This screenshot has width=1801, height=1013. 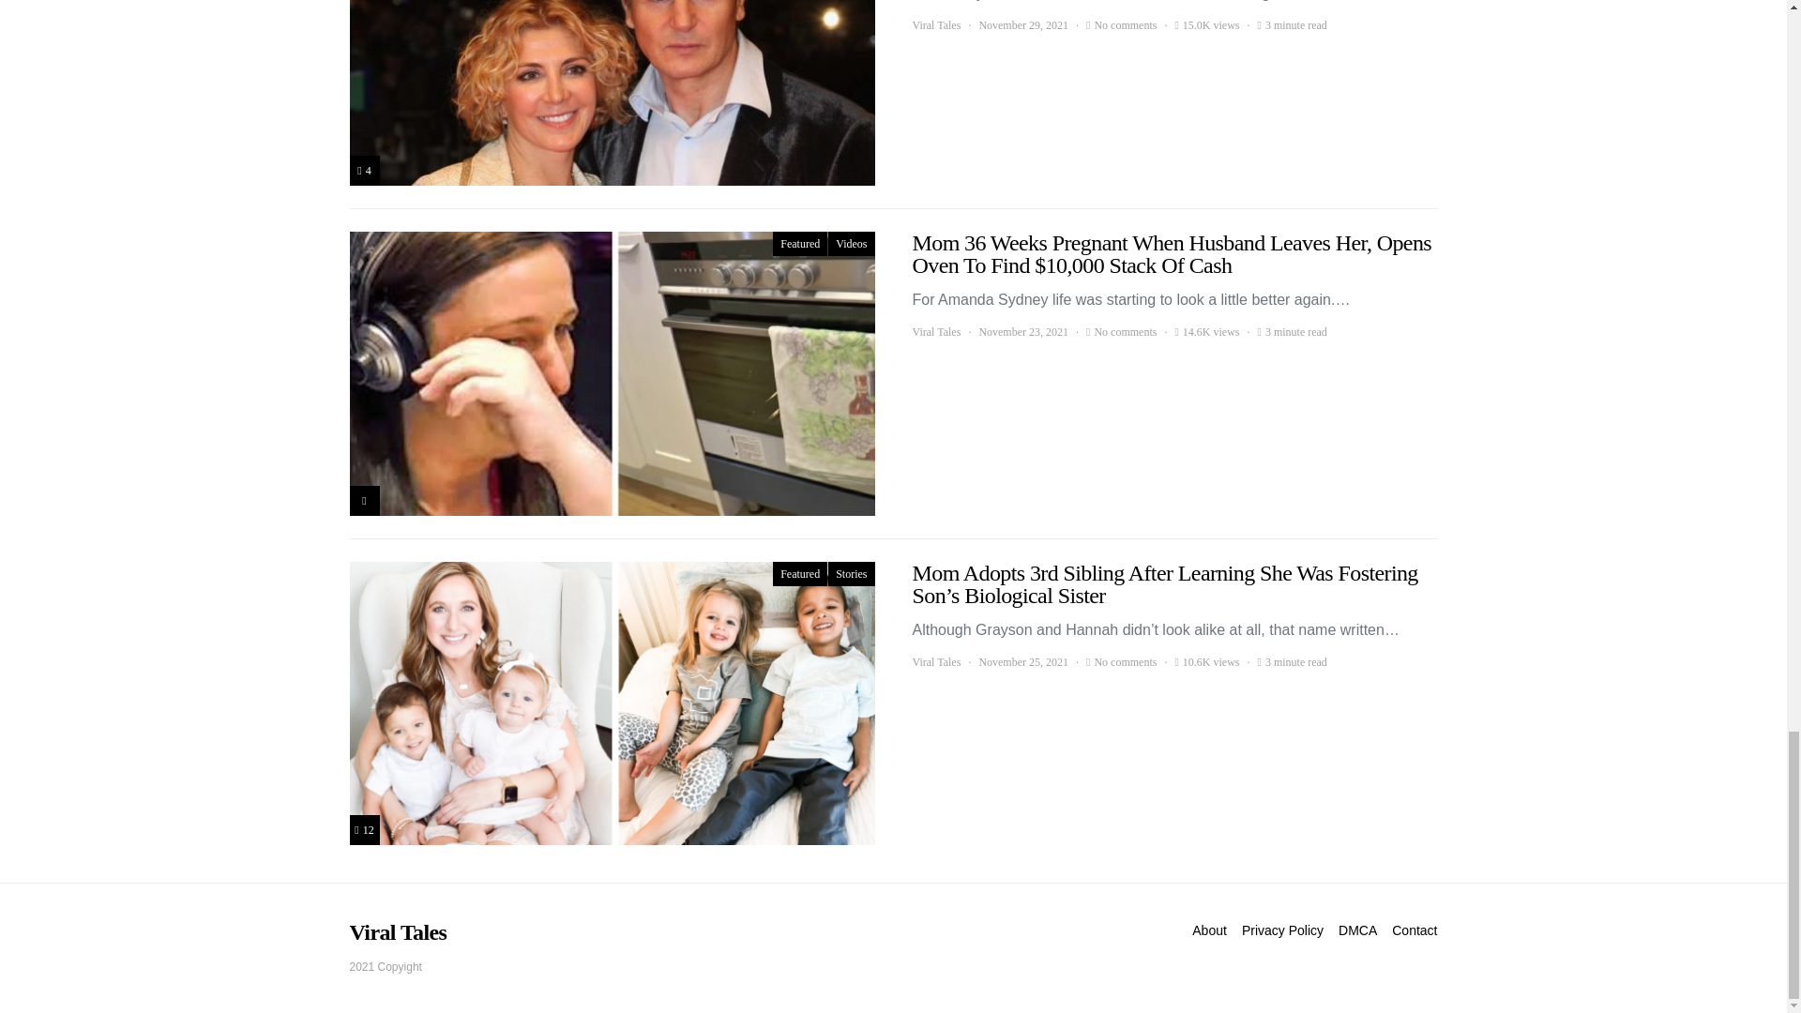 What do you see at coordinates (851, 244) in the screenshot?
I see `Videos` at bounding box center [851, 244].